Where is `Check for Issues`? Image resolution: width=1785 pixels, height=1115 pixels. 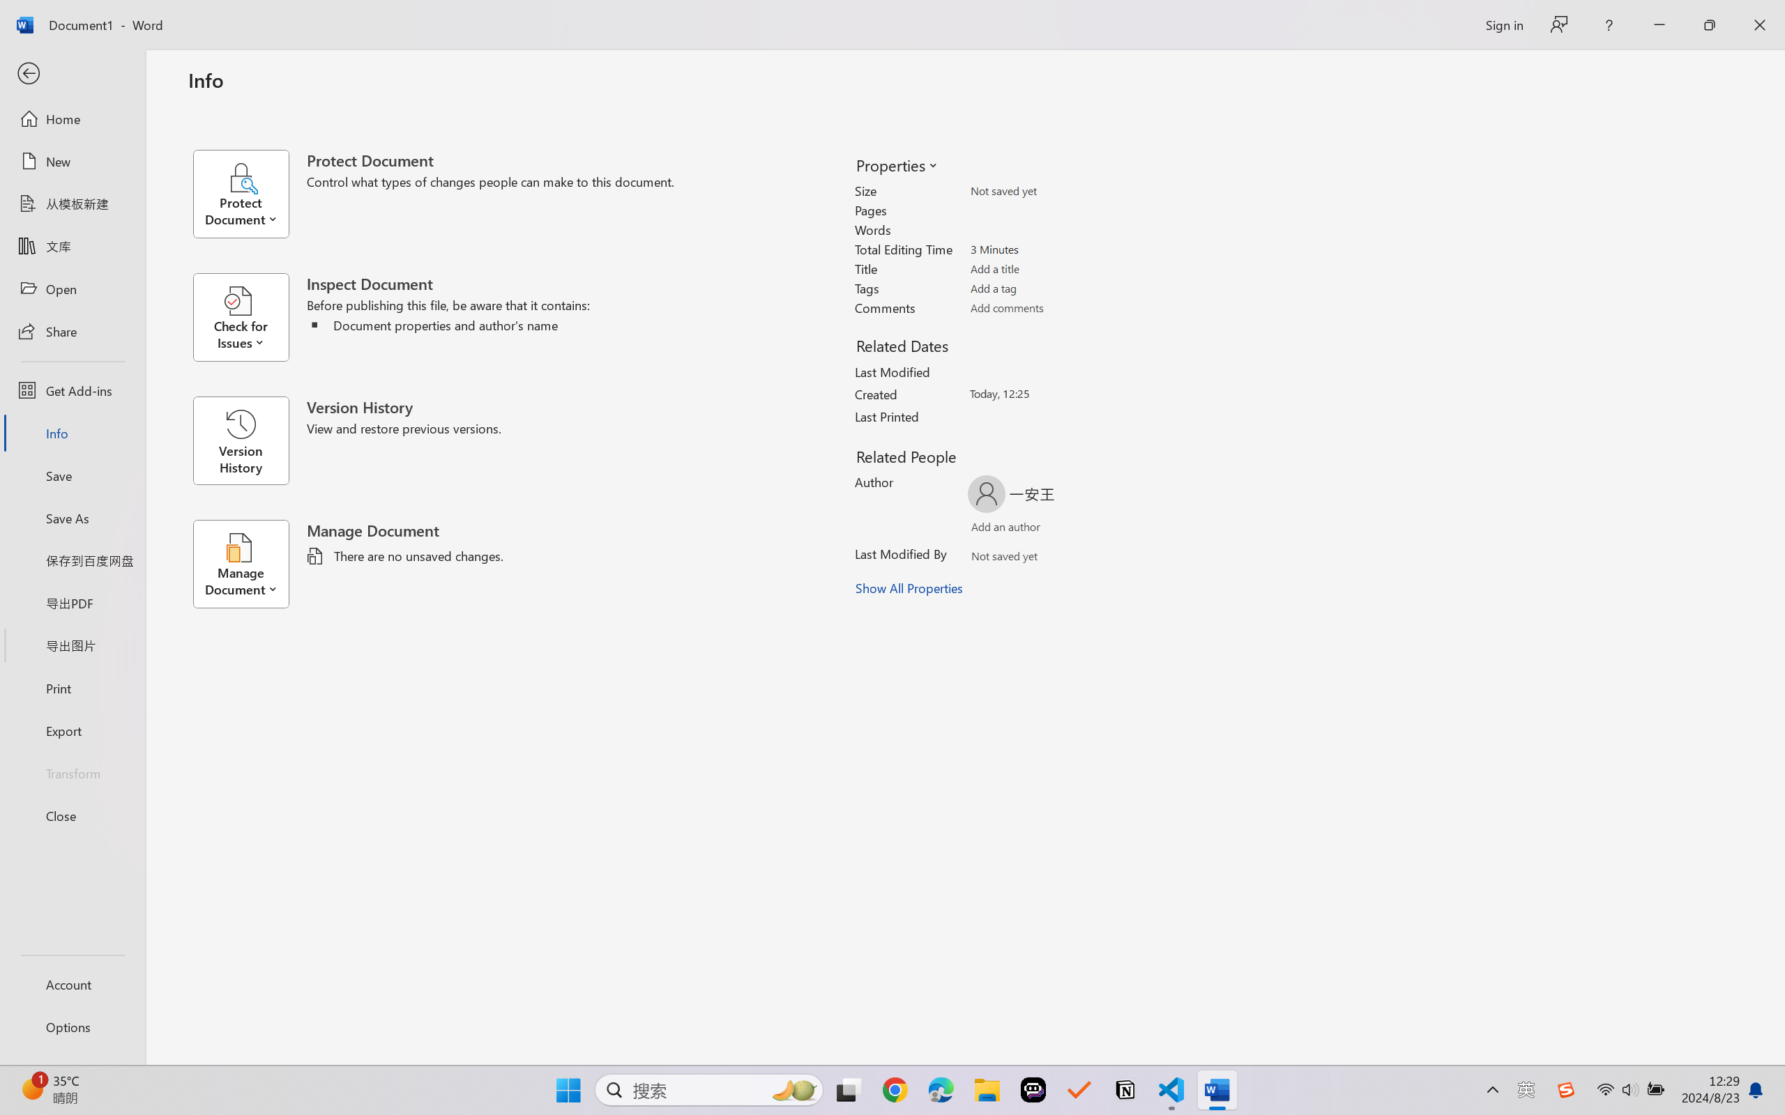
Check for Issues is located at coordinates (250, 317).